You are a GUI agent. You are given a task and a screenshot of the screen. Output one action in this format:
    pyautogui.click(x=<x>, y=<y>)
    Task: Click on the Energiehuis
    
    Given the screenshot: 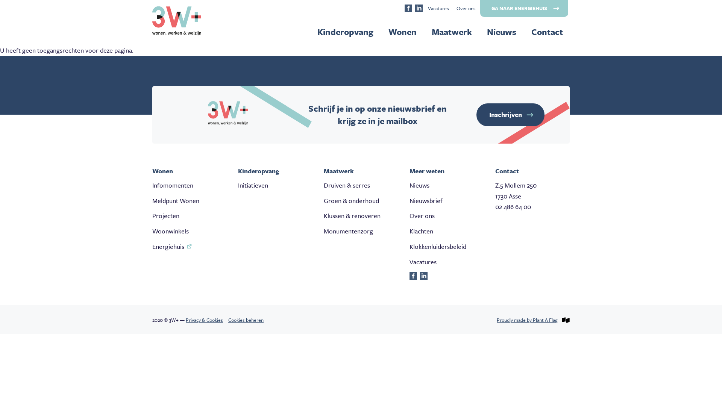 What is the action you would take?
    pyautogui.click(x=168, y=247)
    